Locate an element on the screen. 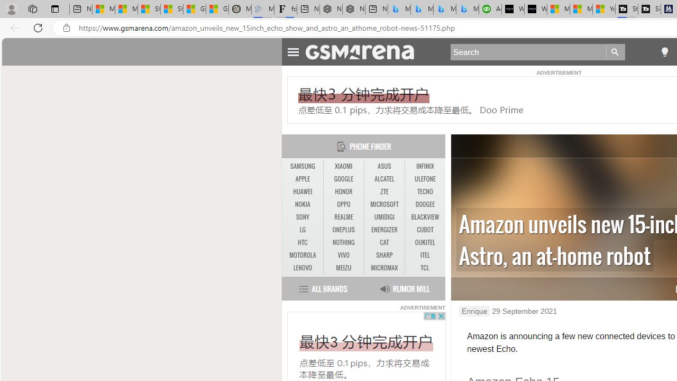 The image size is (677, 381). LG is located at coordinates (303, 230).